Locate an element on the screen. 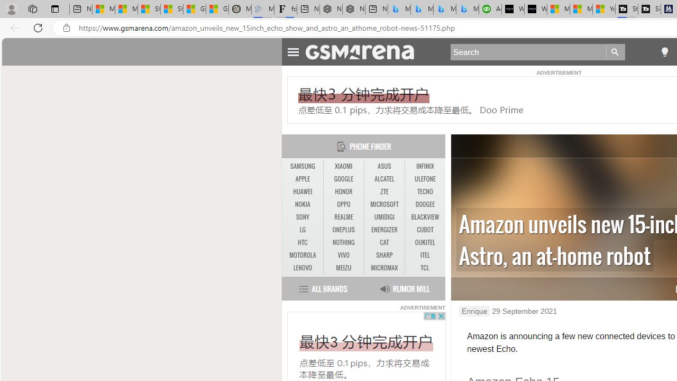 The image size is (677, 381). LG is located at coordinates (303, 230).